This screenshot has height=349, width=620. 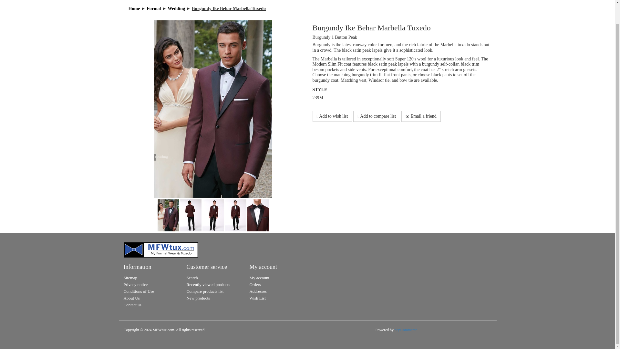 What do you see at coordinates (421, 116) in the screenshot?
I see `Email a friend` at bounding box center [421, 116].